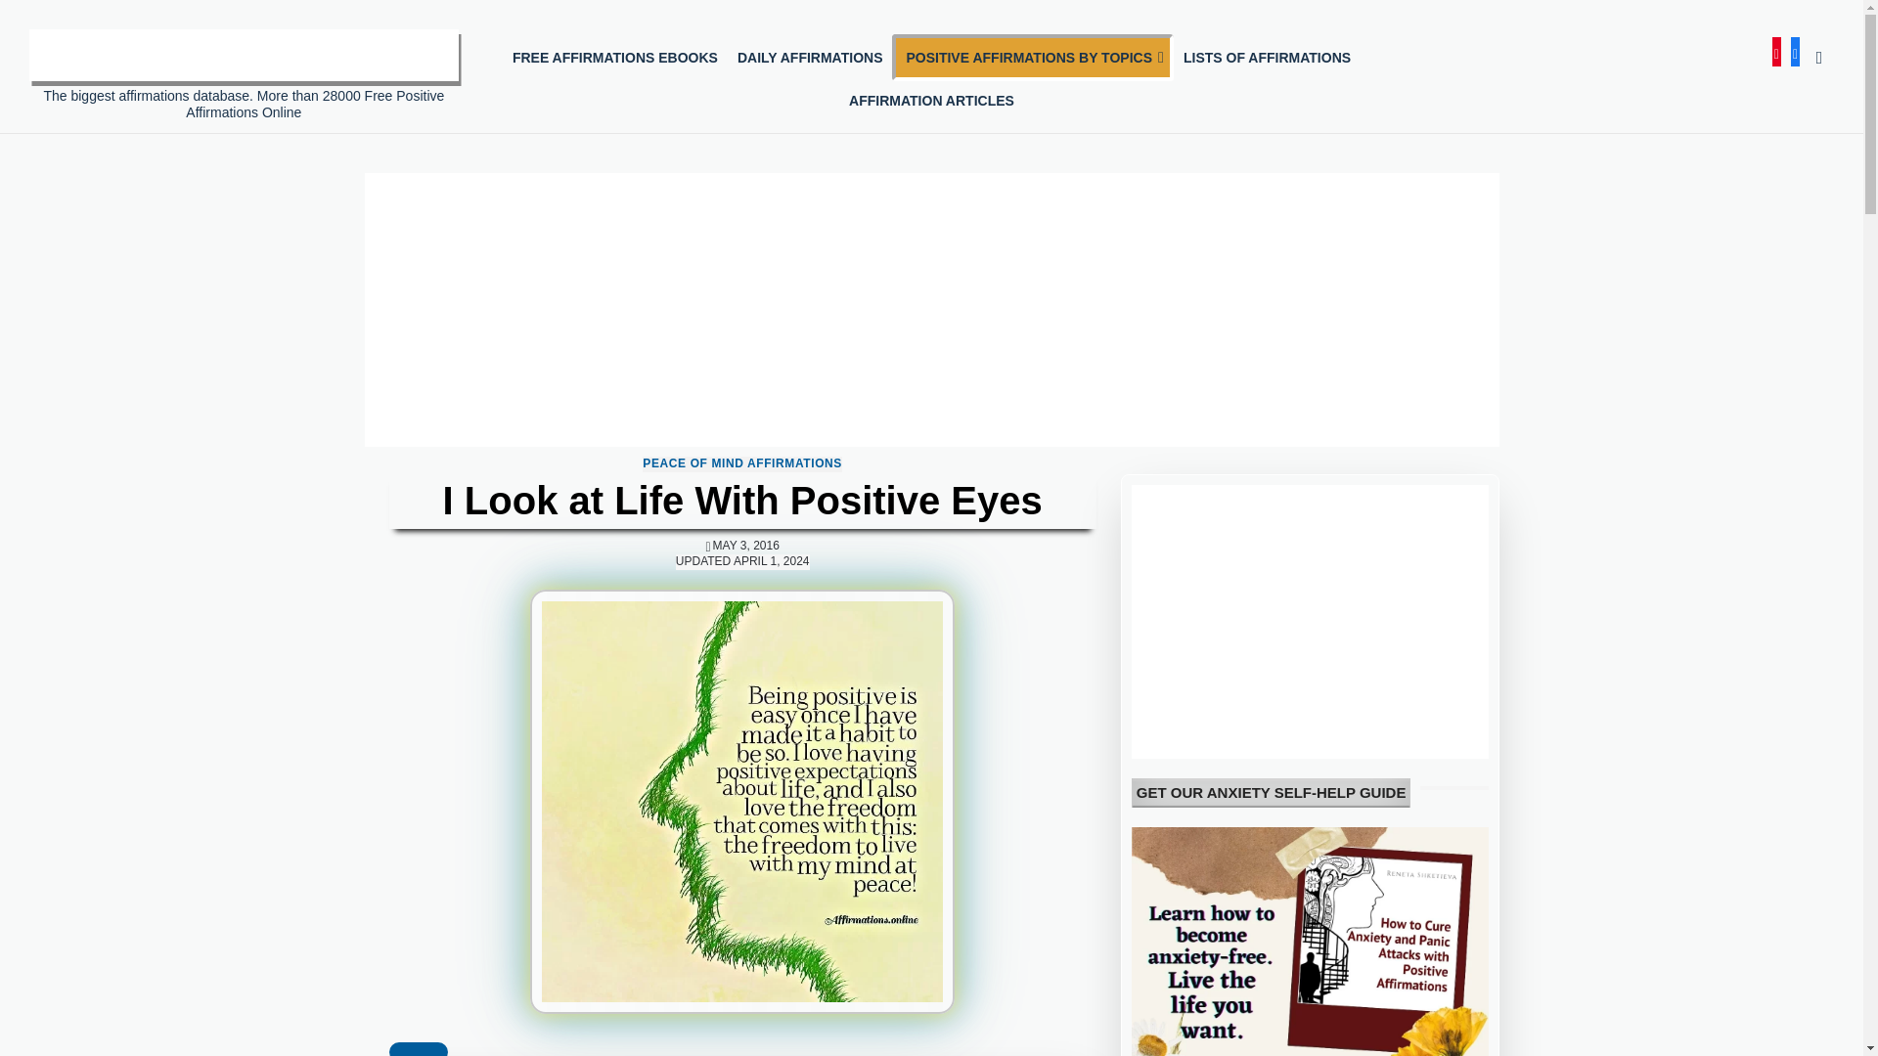 The image size is (1878, 1056). What do you see at coordinates (810, 57) in the screenshot?
I see `DAILY AFFIRMATIONS` at bounding box center [810, 57].